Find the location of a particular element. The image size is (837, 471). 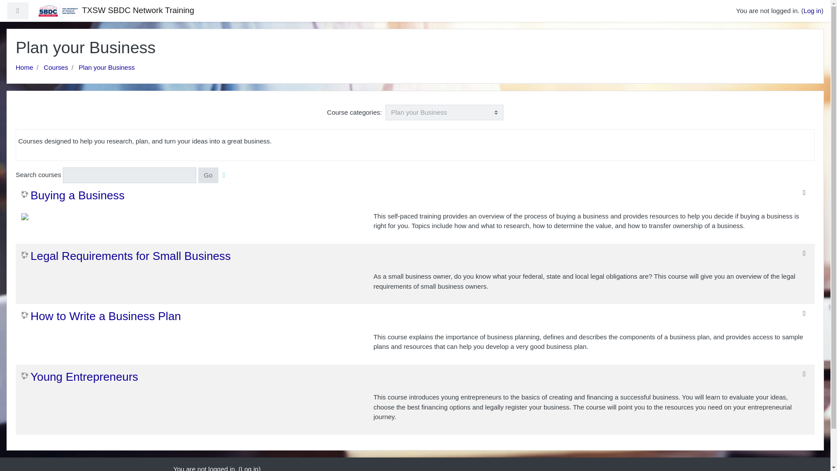

Self enrolment is located at coordinates (804, 374).